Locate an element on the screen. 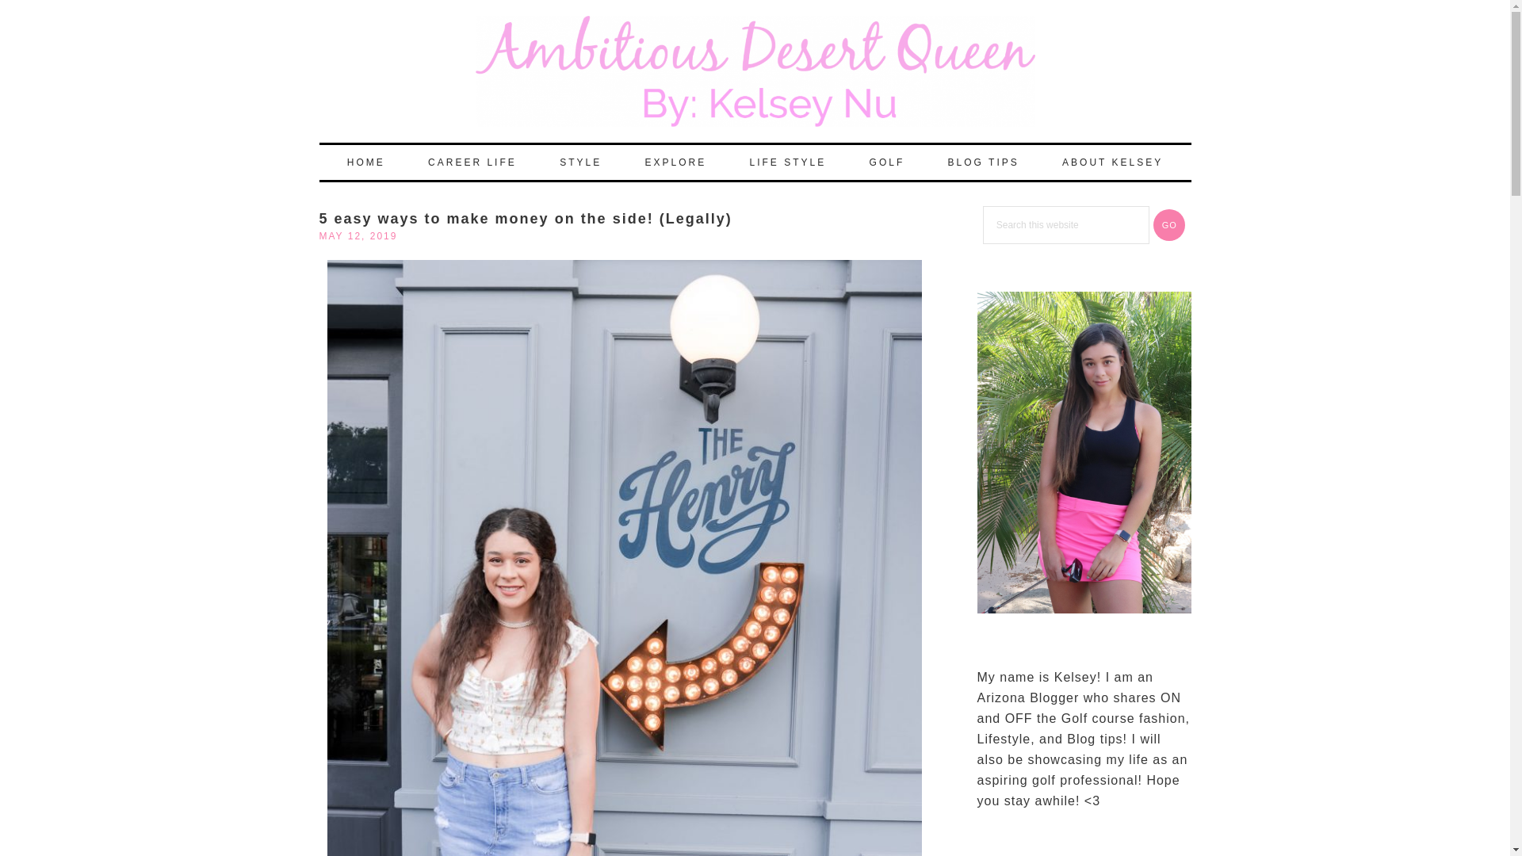 This screenshot has height=856, width=1522. GO is located at coordinates (1169, 224).